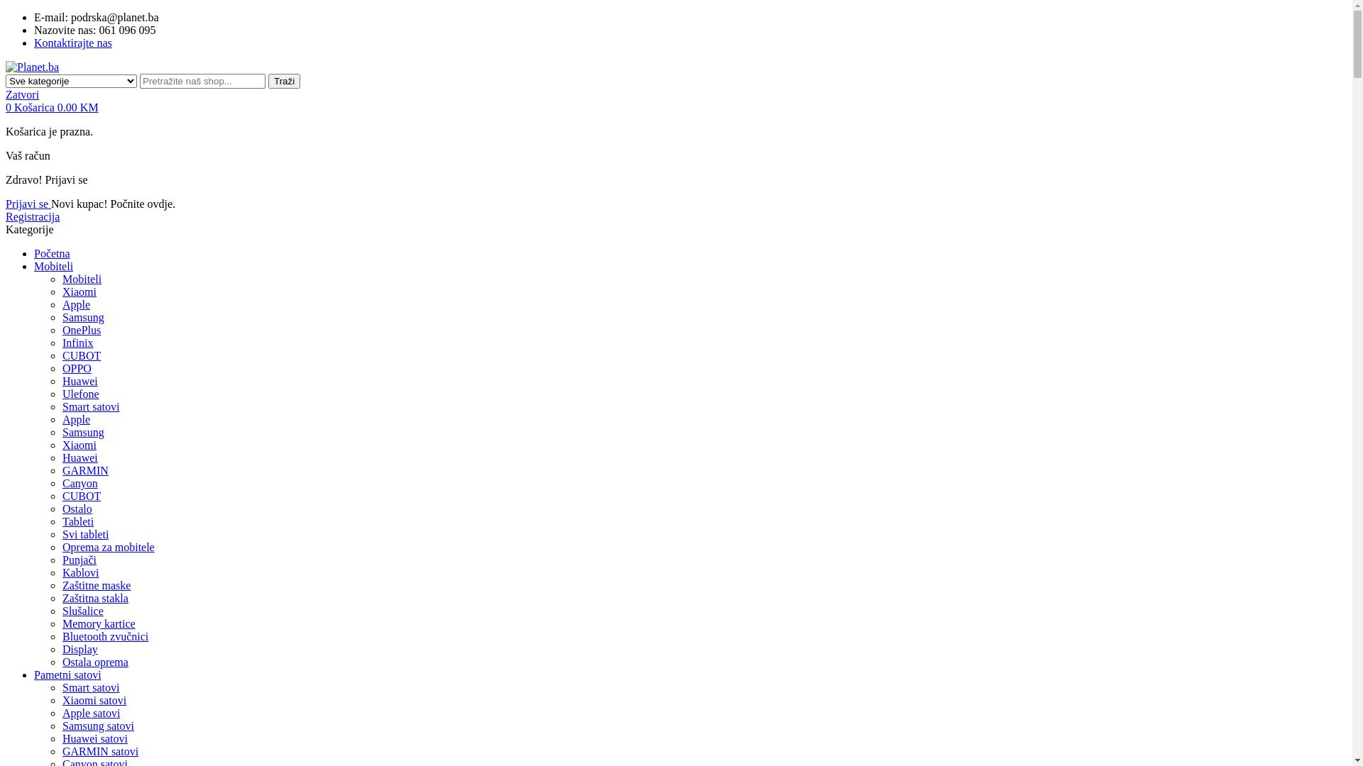  I want to click on Display, so click(80, 650).